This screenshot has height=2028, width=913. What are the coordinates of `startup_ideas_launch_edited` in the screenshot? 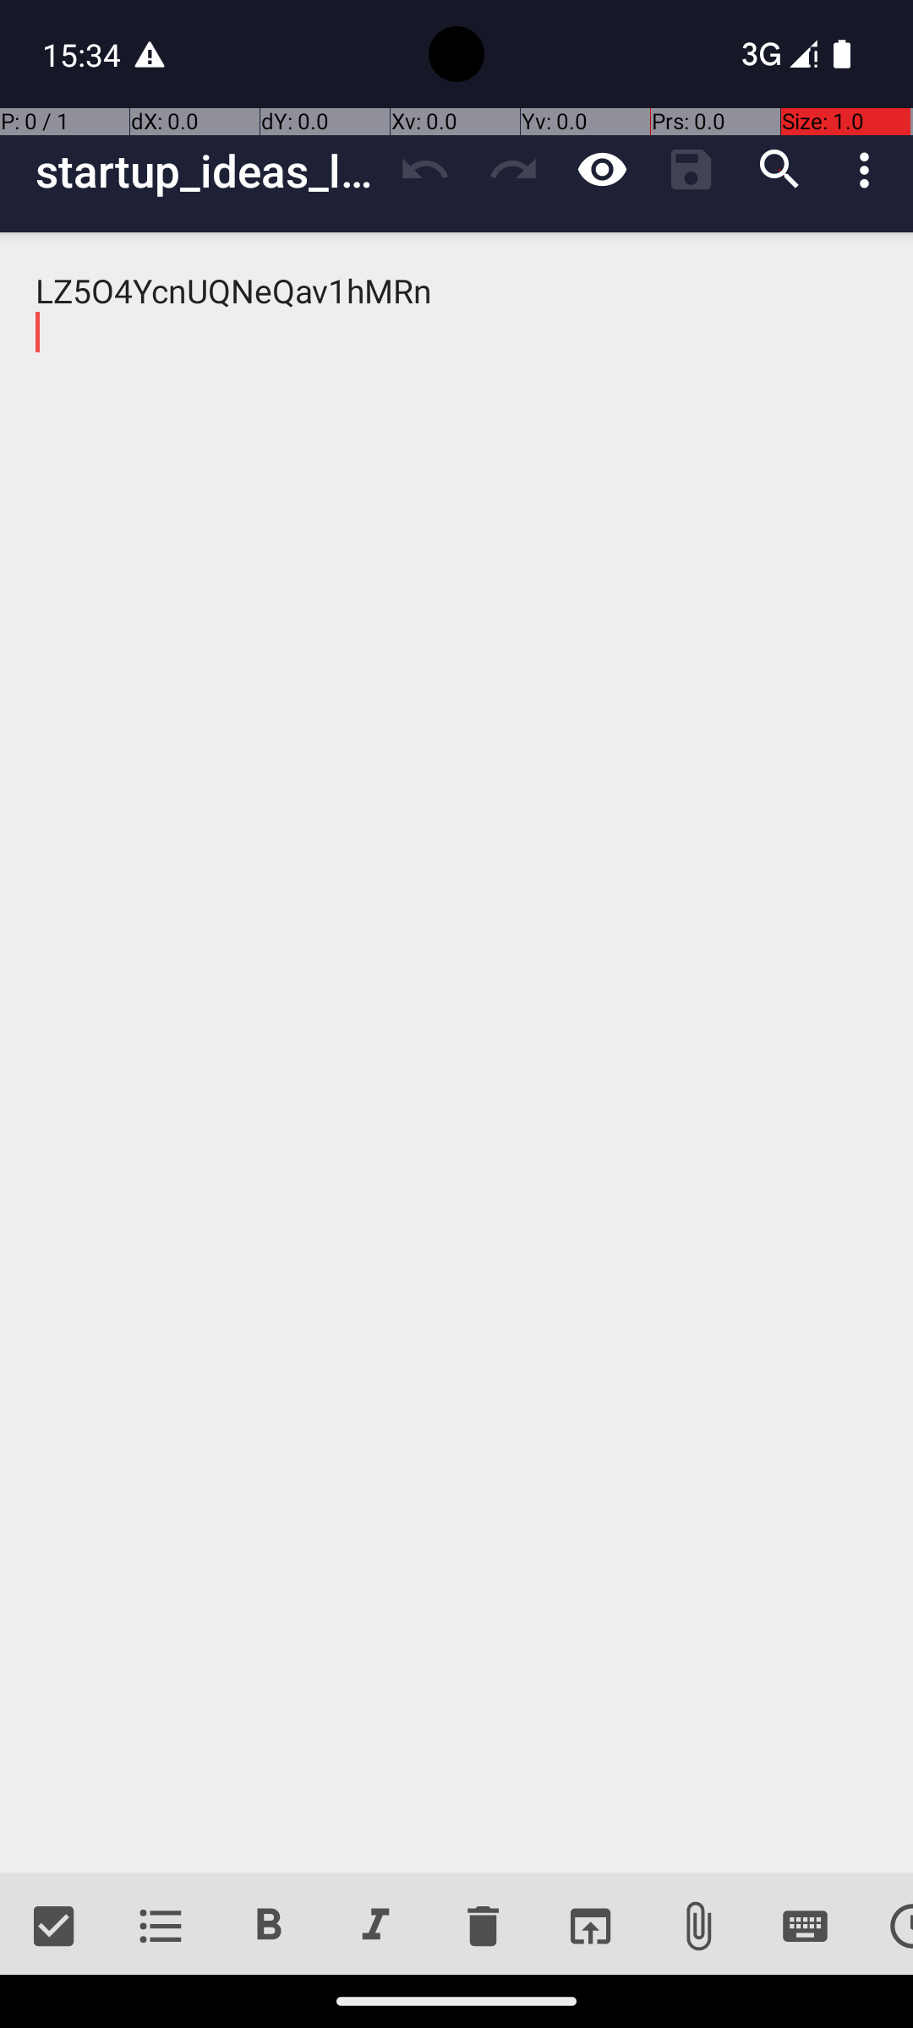 It's located at (208, 171).